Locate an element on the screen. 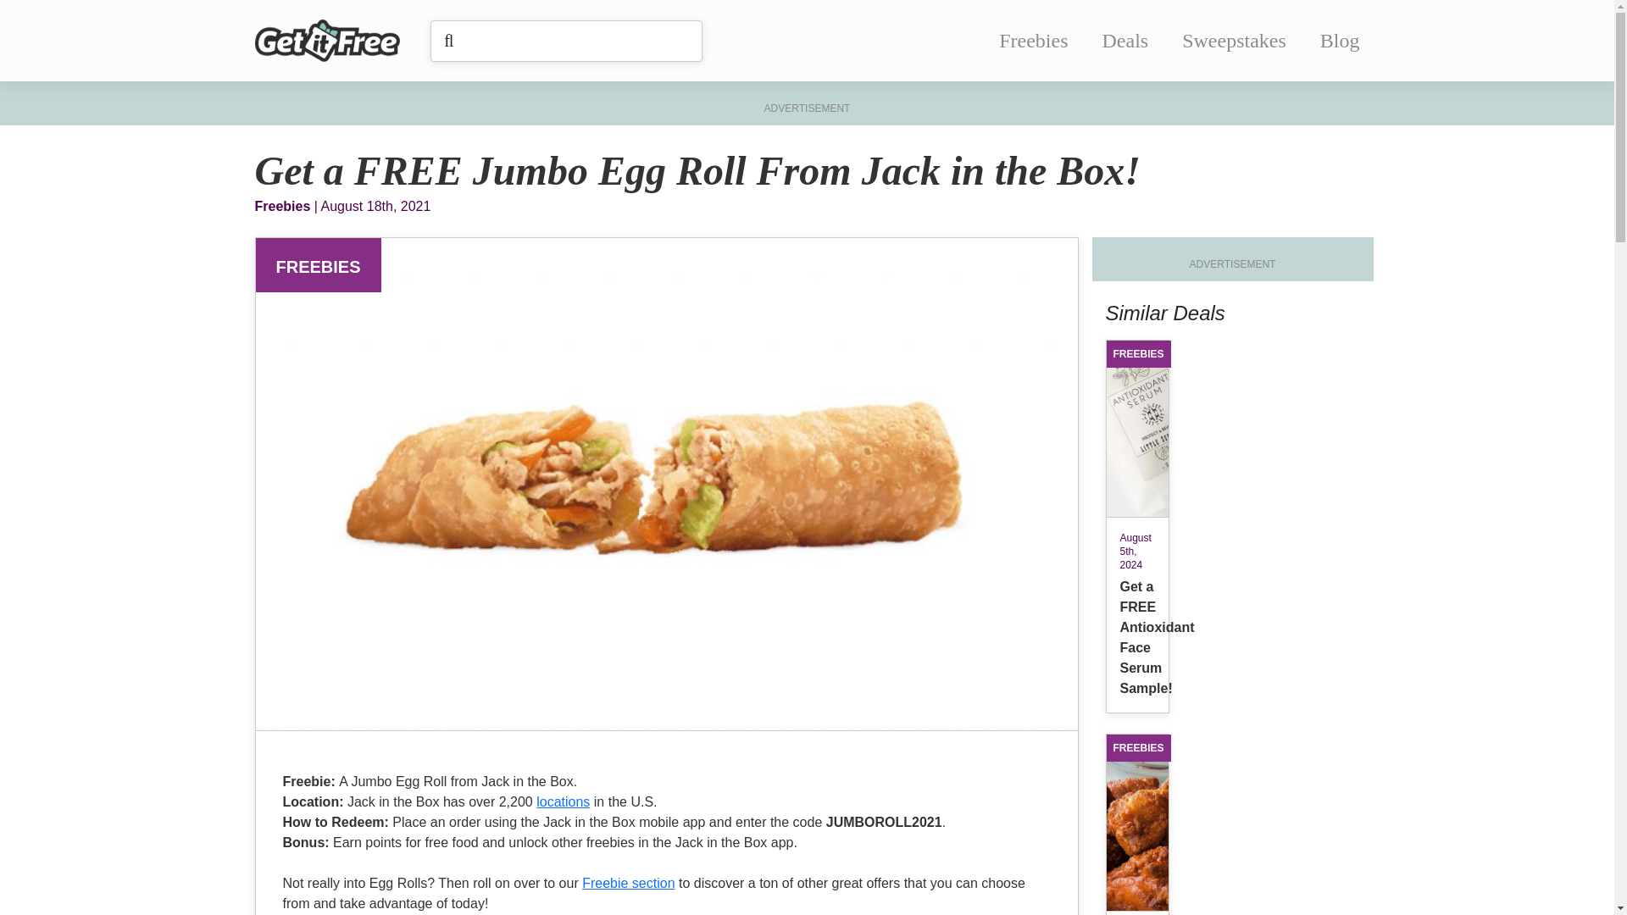 Image resolution: width=1627 pixels, height=915 pixels. Blog is located at coordinates (1340, 40).